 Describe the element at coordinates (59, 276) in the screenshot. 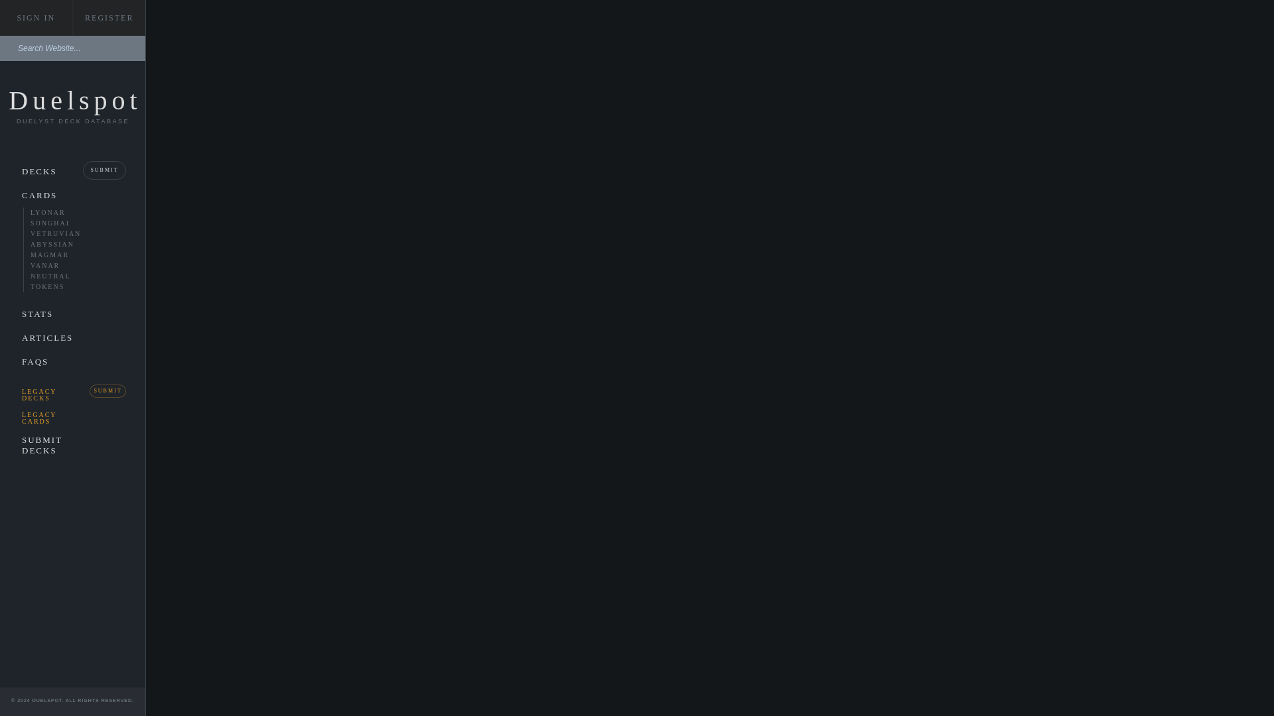

I see `NEUTRAL` at that location.